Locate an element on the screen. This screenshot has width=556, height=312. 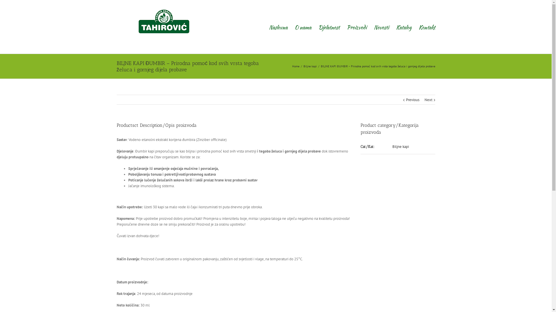
O nama is located at coordinates (303, 27).